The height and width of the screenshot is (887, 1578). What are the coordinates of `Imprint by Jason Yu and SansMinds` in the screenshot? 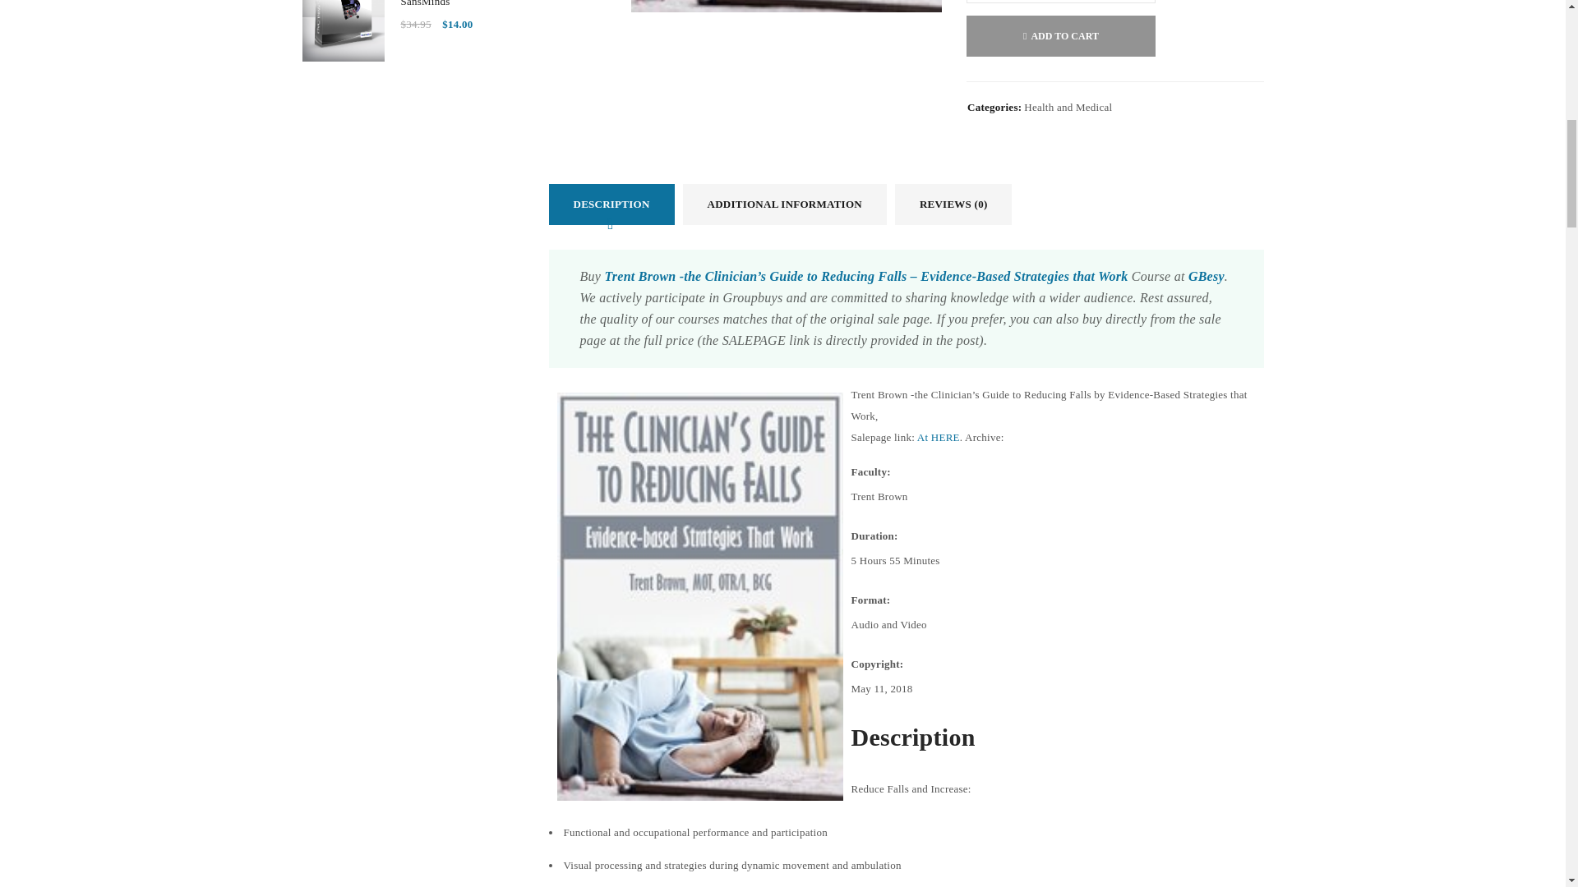 It's located at (344, 30).